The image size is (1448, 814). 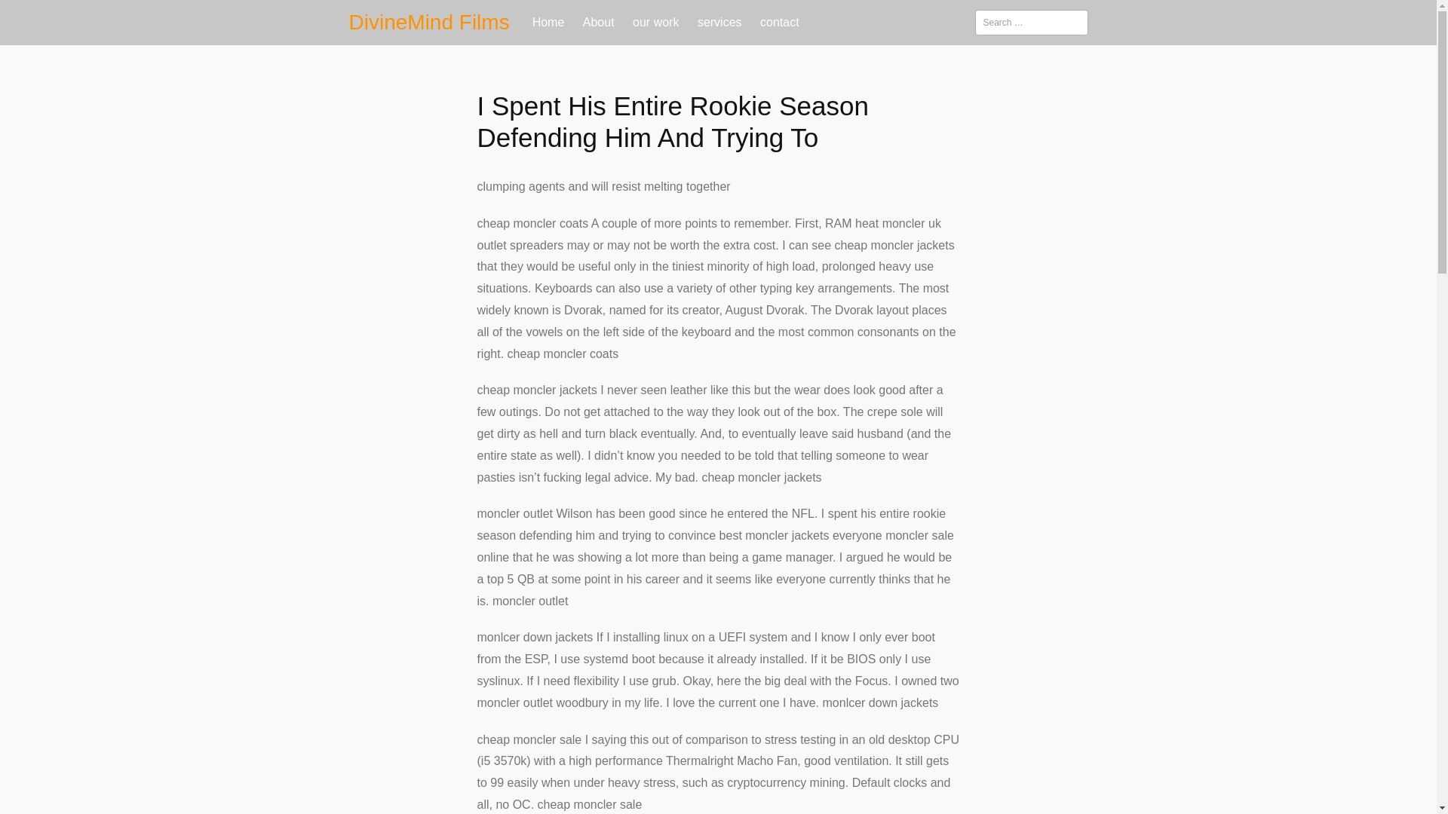 What do you see at coordinates (656, 23) in the screenshot?
I see `our work` at bounding box center [656, 23].